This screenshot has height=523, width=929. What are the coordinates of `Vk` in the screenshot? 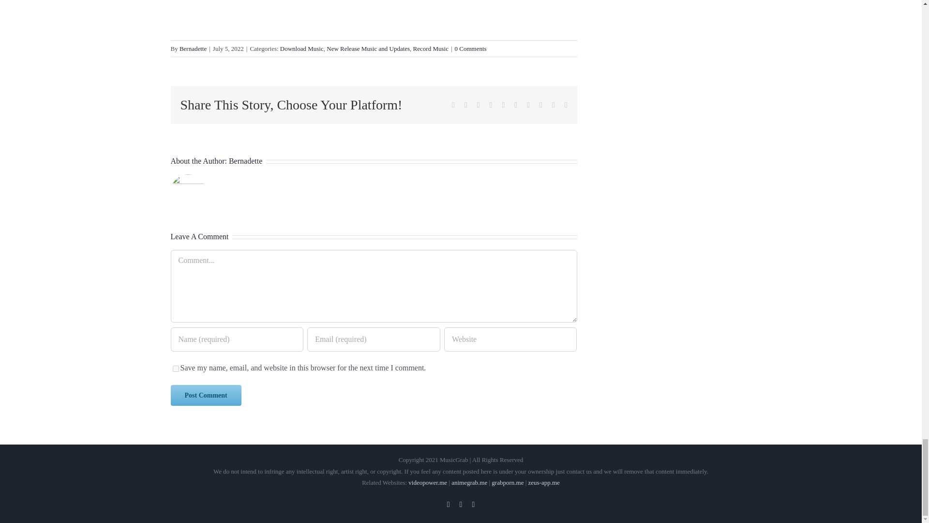 It's located at (541, 105).